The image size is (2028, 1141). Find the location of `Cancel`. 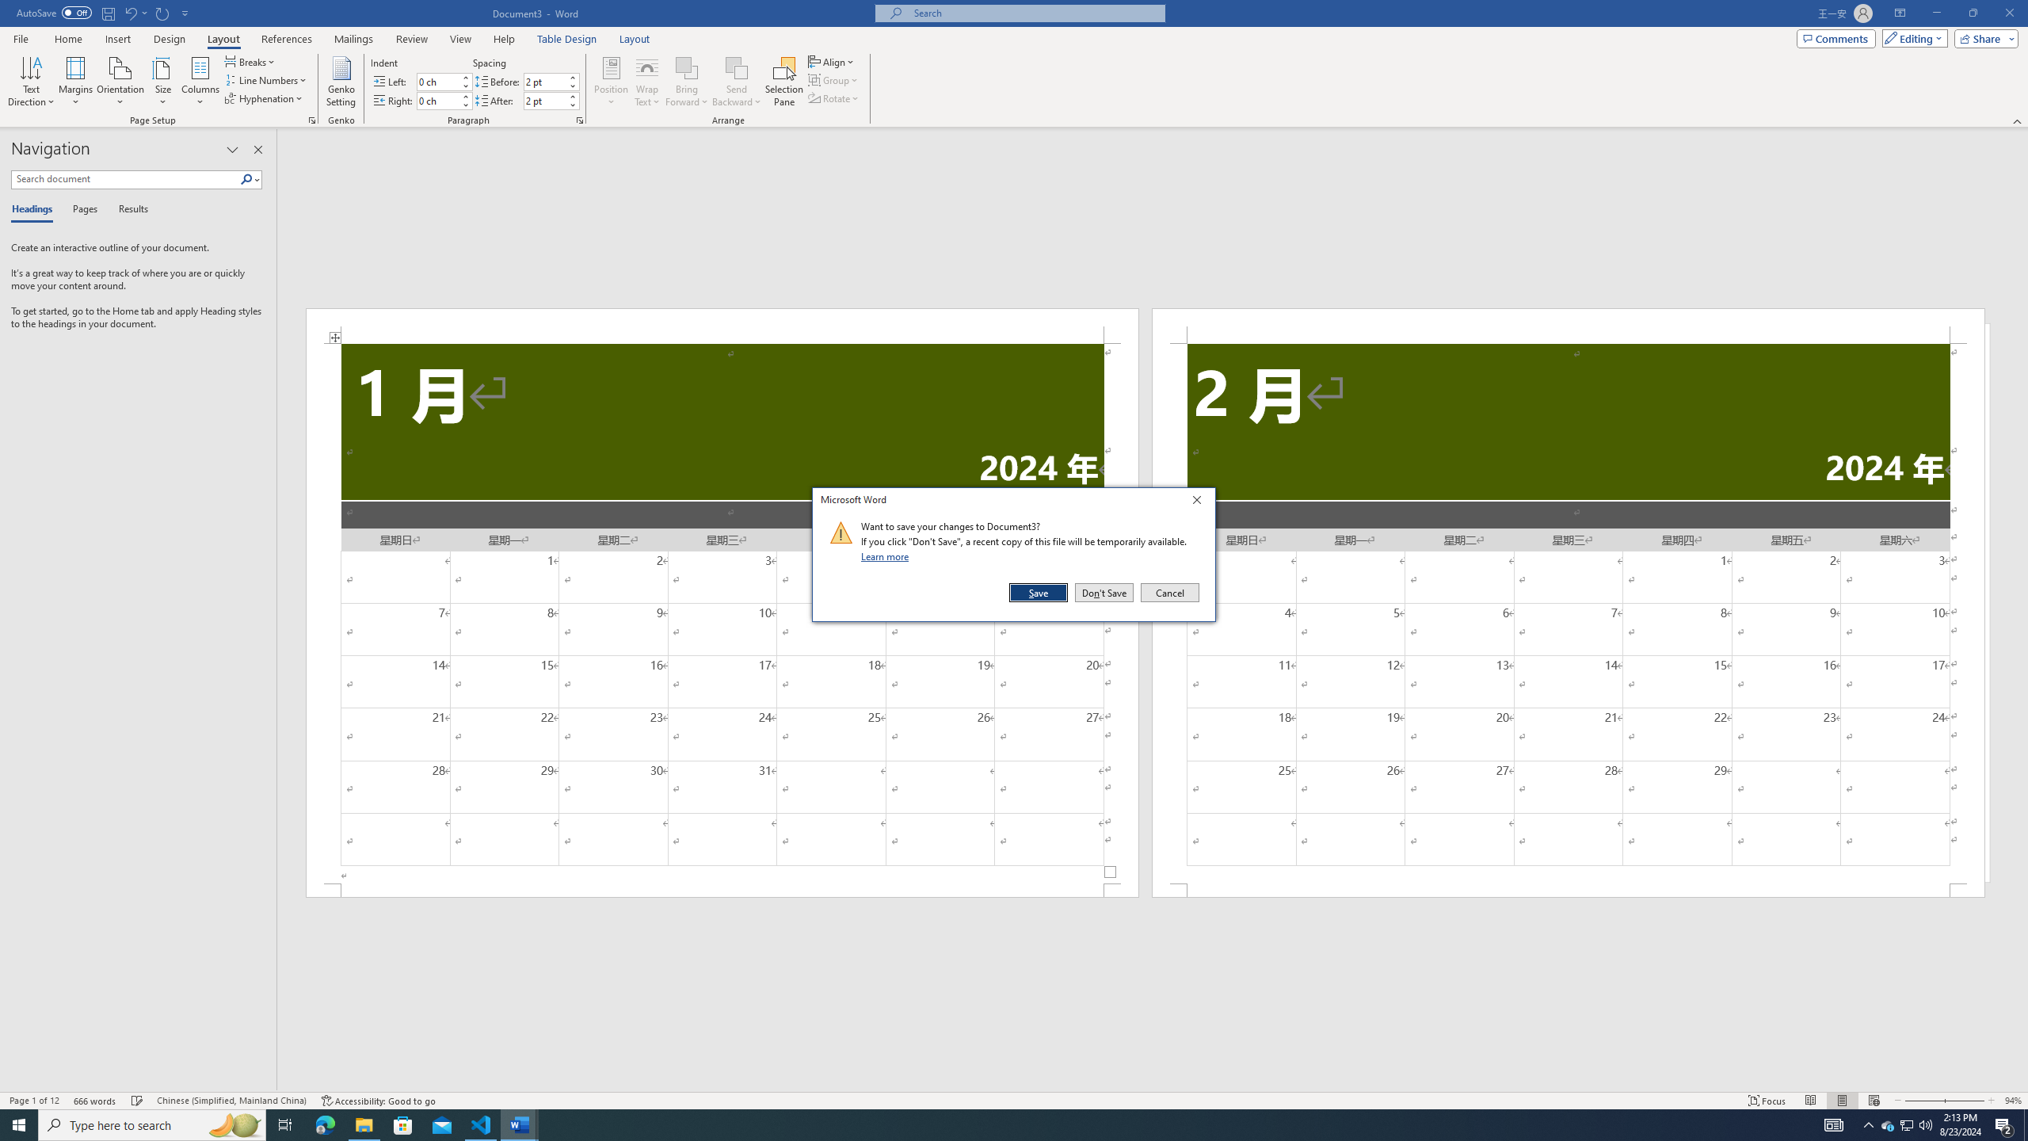

Cancel is located at coordinates (1168, 593).